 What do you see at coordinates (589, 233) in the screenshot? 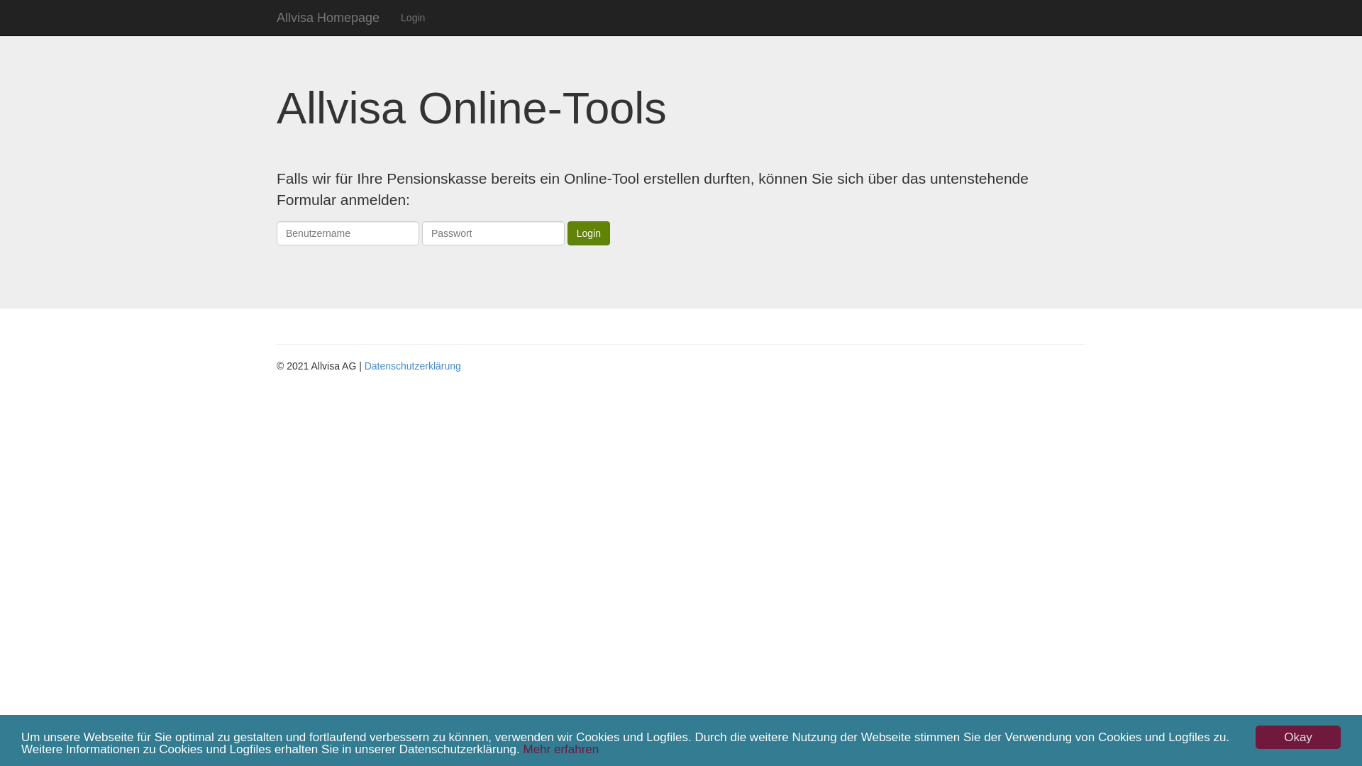
I see `Login` at bounding box center [589, 233].